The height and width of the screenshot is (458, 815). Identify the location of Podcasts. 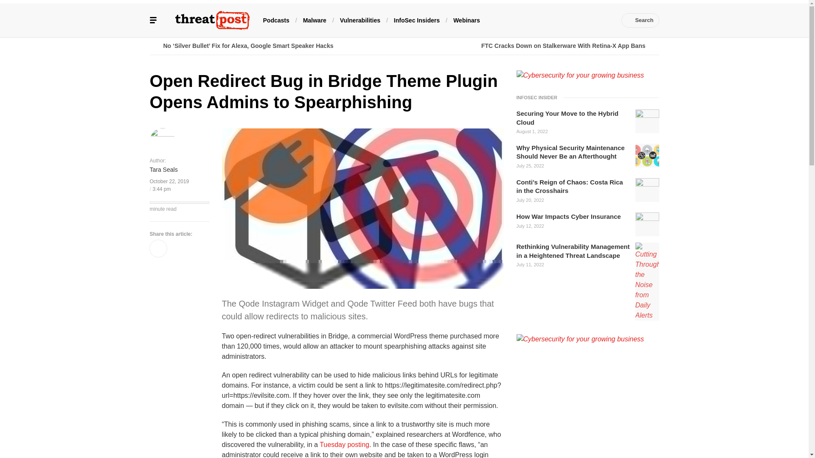
(276, 20).